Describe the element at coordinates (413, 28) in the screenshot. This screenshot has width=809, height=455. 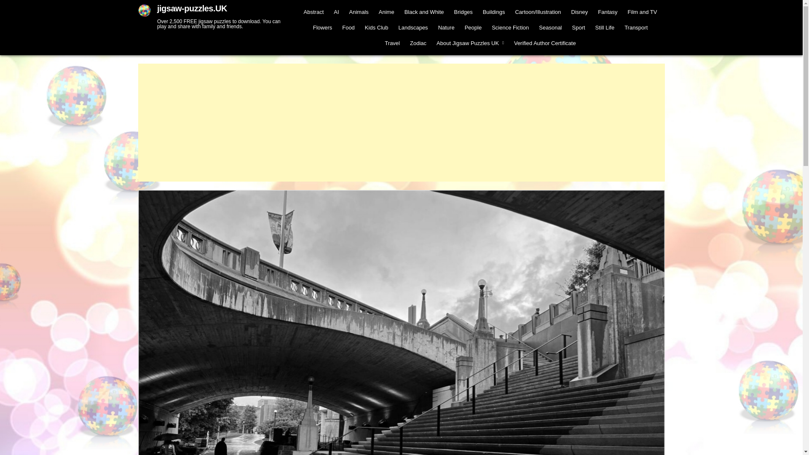
I see `Landscapes` at that location.